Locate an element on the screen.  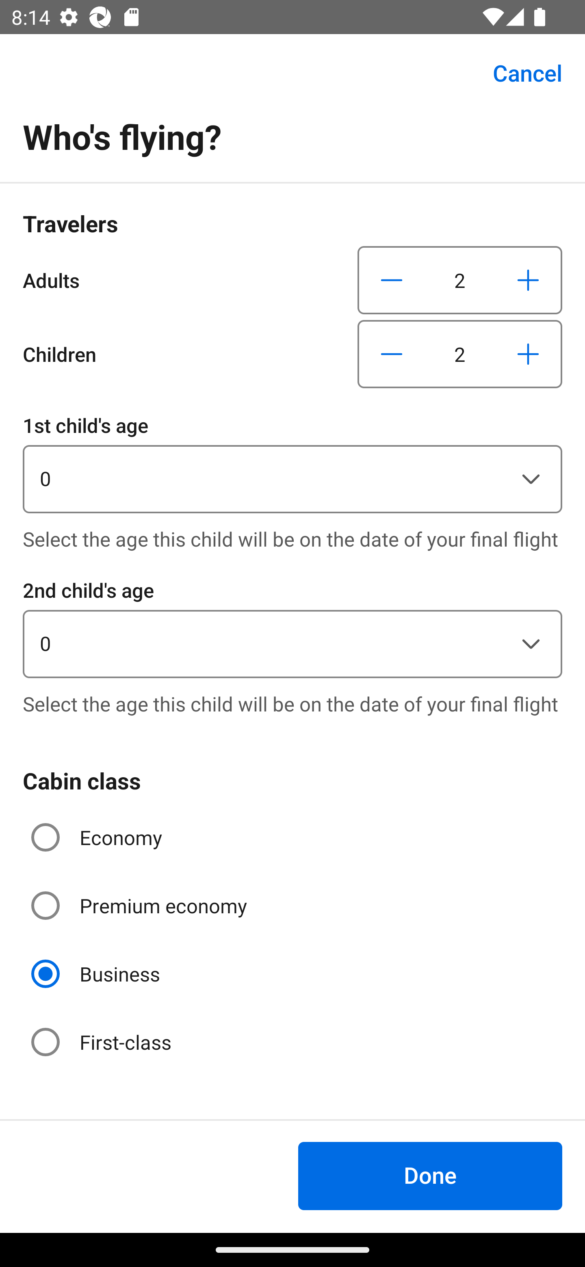
Decrease is located at coordinates (392, 354).